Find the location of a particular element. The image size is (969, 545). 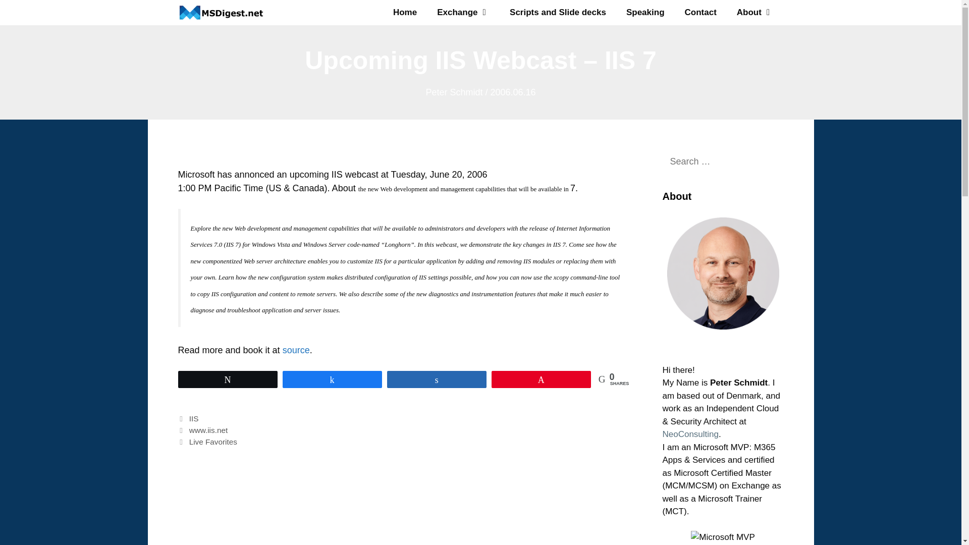

IIS is located at coordinates (194, 418).